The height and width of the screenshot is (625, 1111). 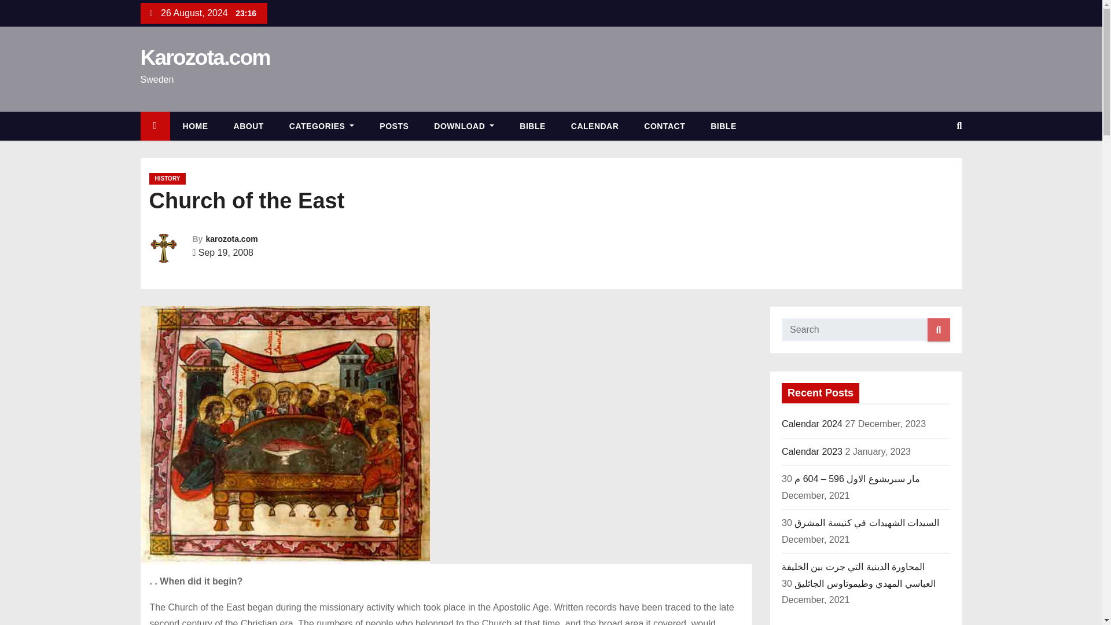 What do you see at coordinates (532, 126) in the screenshot?
I see `BIBLE` at bounding box center [532, 126].